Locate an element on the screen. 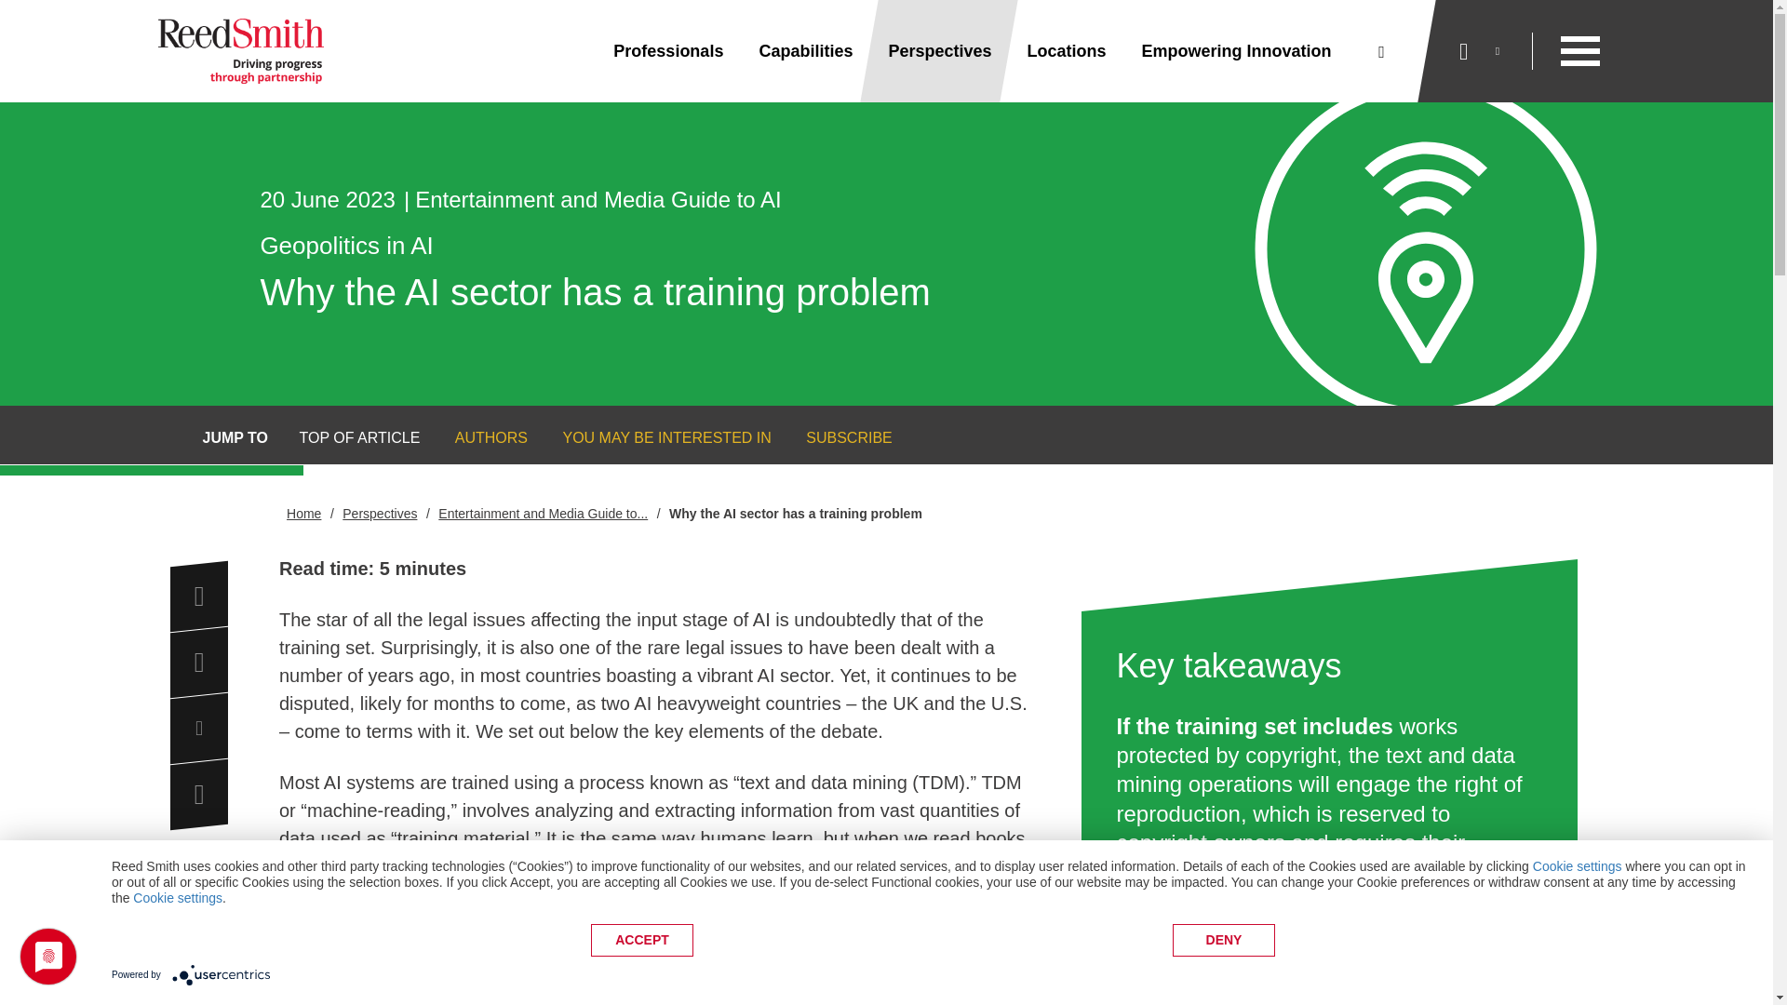 The image size is (1787, 1005). SUBSCRIBE is located at coordinates (849, 437).